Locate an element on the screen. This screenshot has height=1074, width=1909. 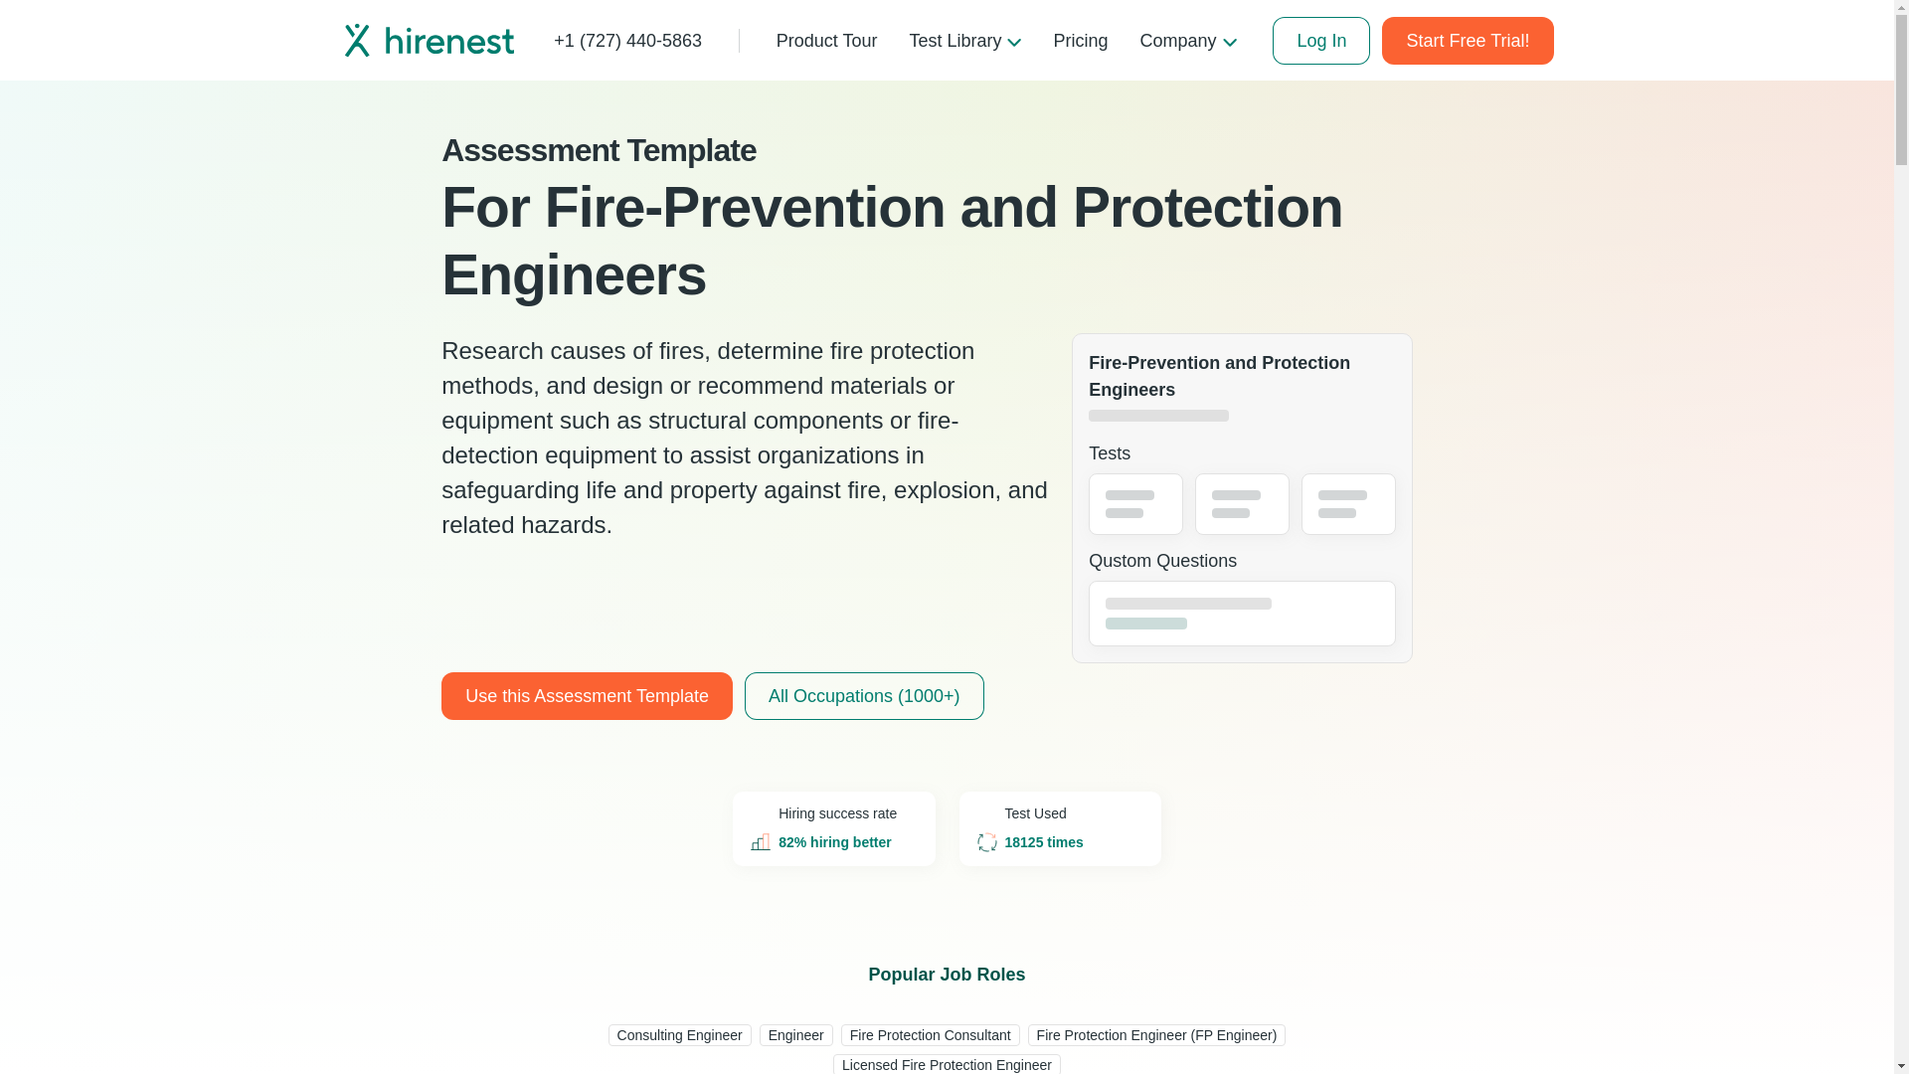
Log In is located at coordinates (1321, 40).